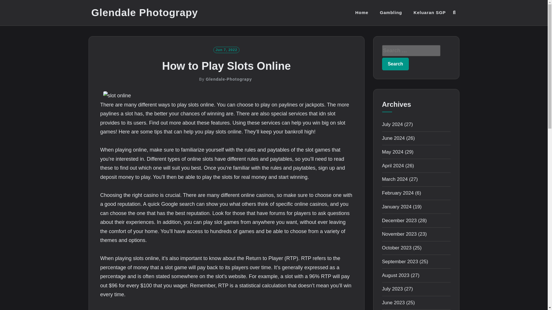 This screenshot has height=310, width=552. Describe the element at coordinates (399, 234) in the screenshot. I see `November 2023` at that location.